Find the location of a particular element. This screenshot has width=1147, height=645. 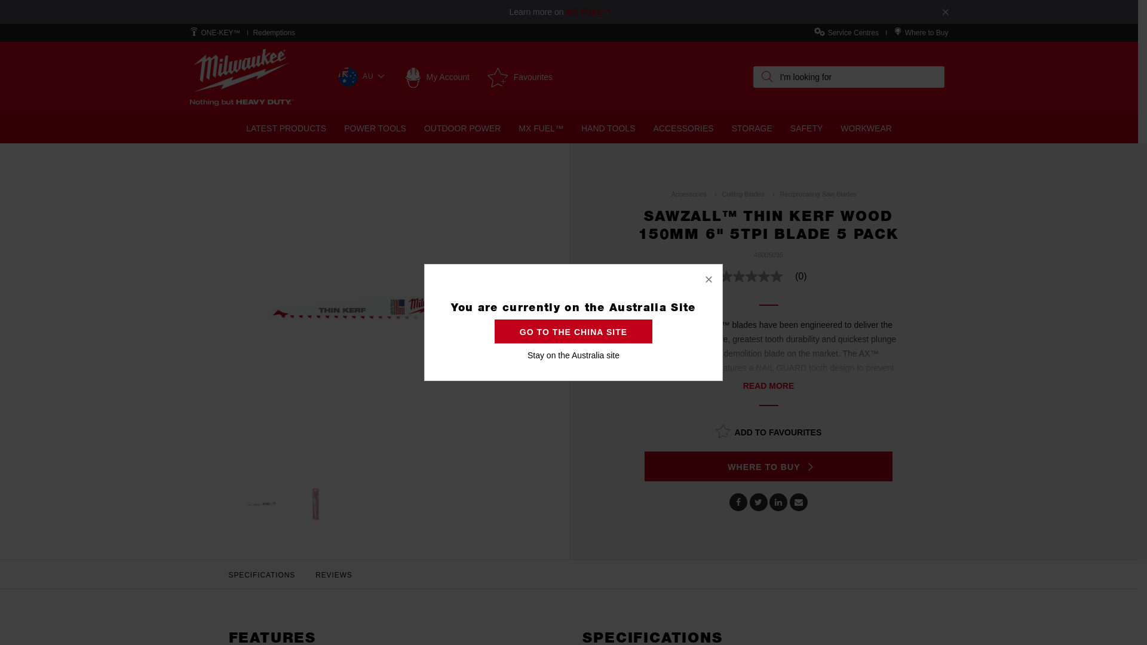

ADD TO FAVOURITES is located at coordinates (769, 431).